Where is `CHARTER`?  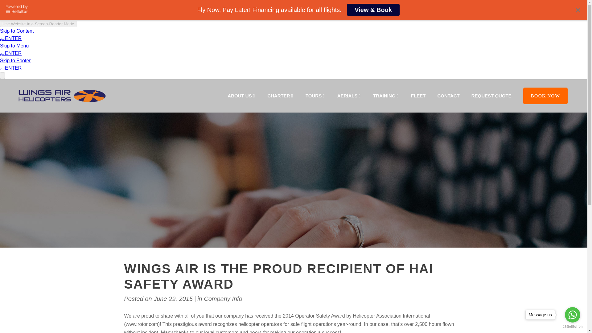
CHARTER is located at coordinates (281, 96).